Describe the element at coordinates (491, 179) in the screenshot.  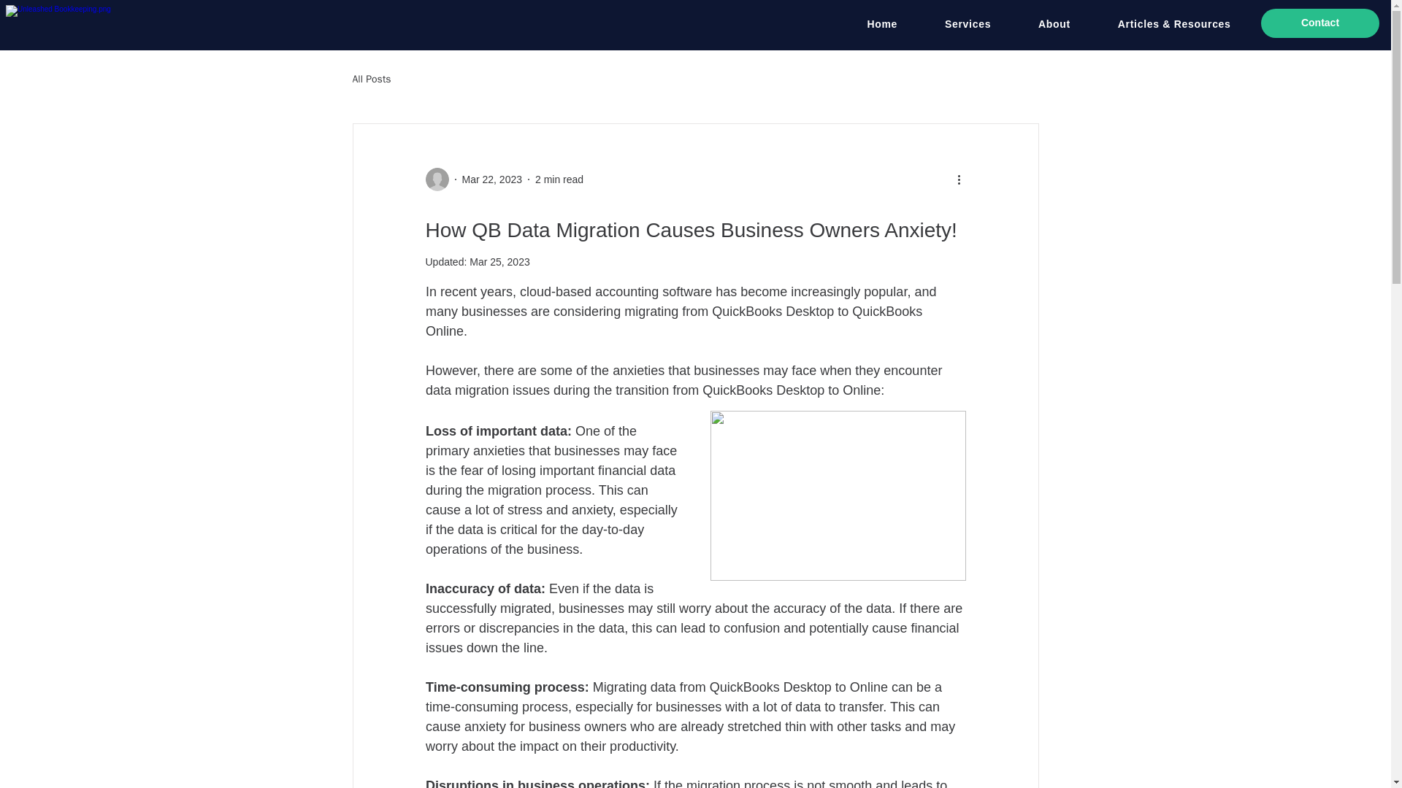
I see `Mar 22, 2023` at that location.